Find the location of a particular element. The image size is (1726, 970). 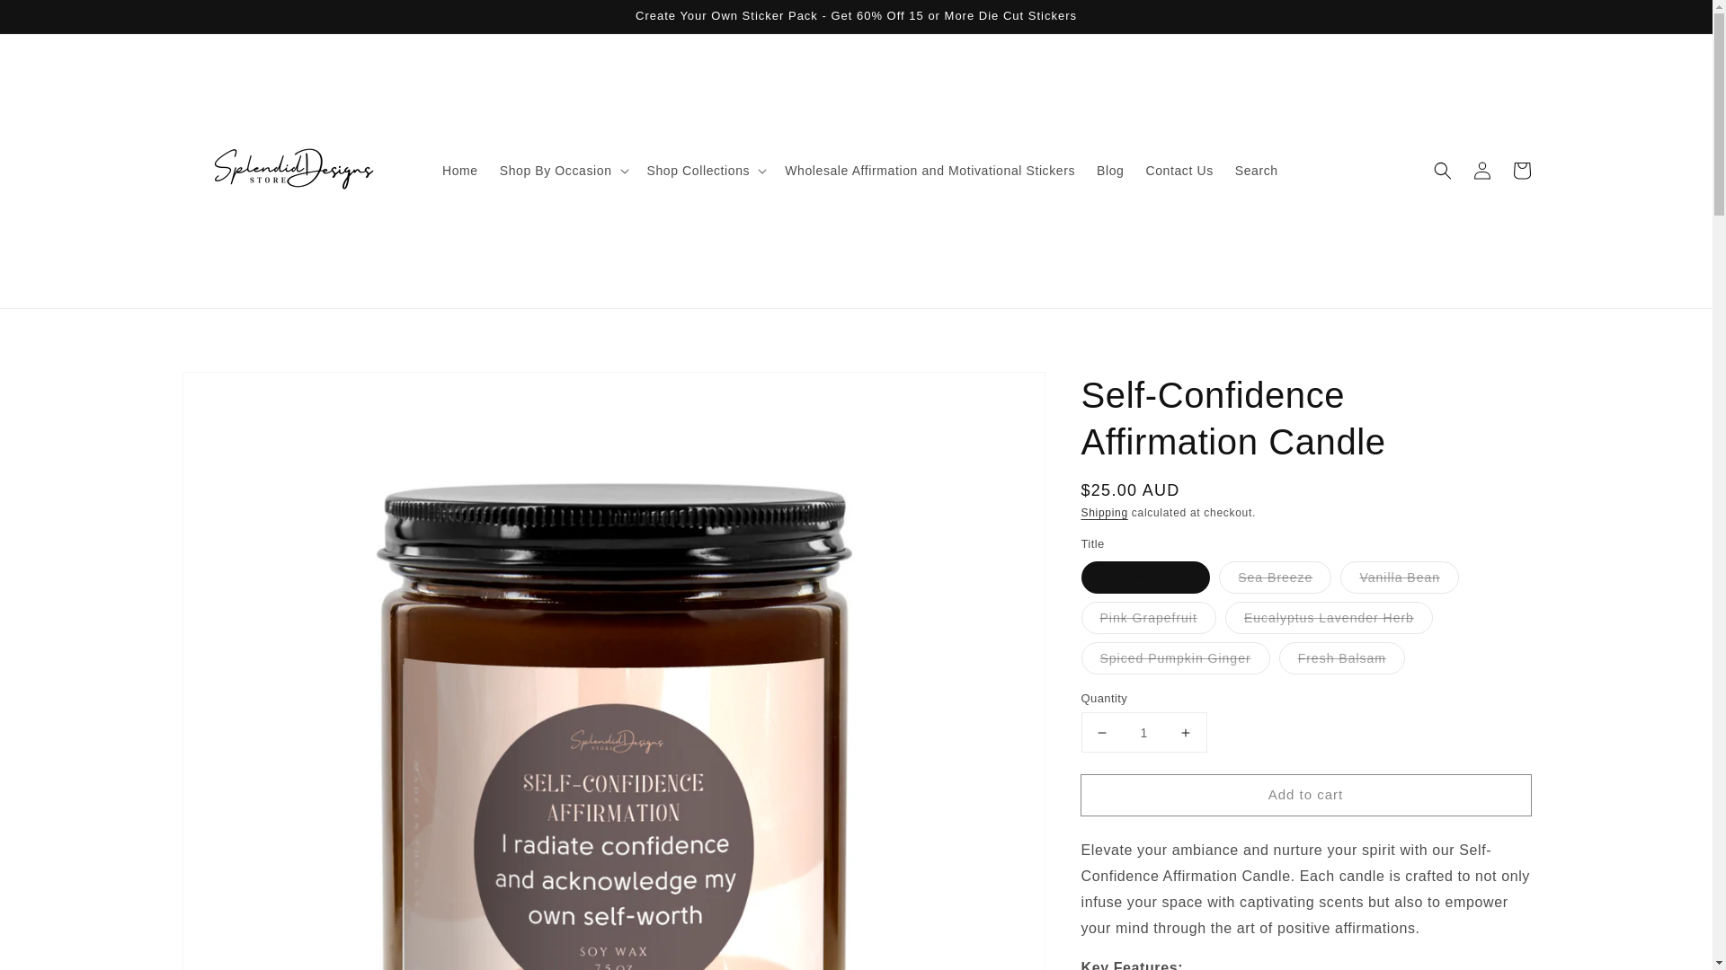

1 is located at coordinates (1143, 732).